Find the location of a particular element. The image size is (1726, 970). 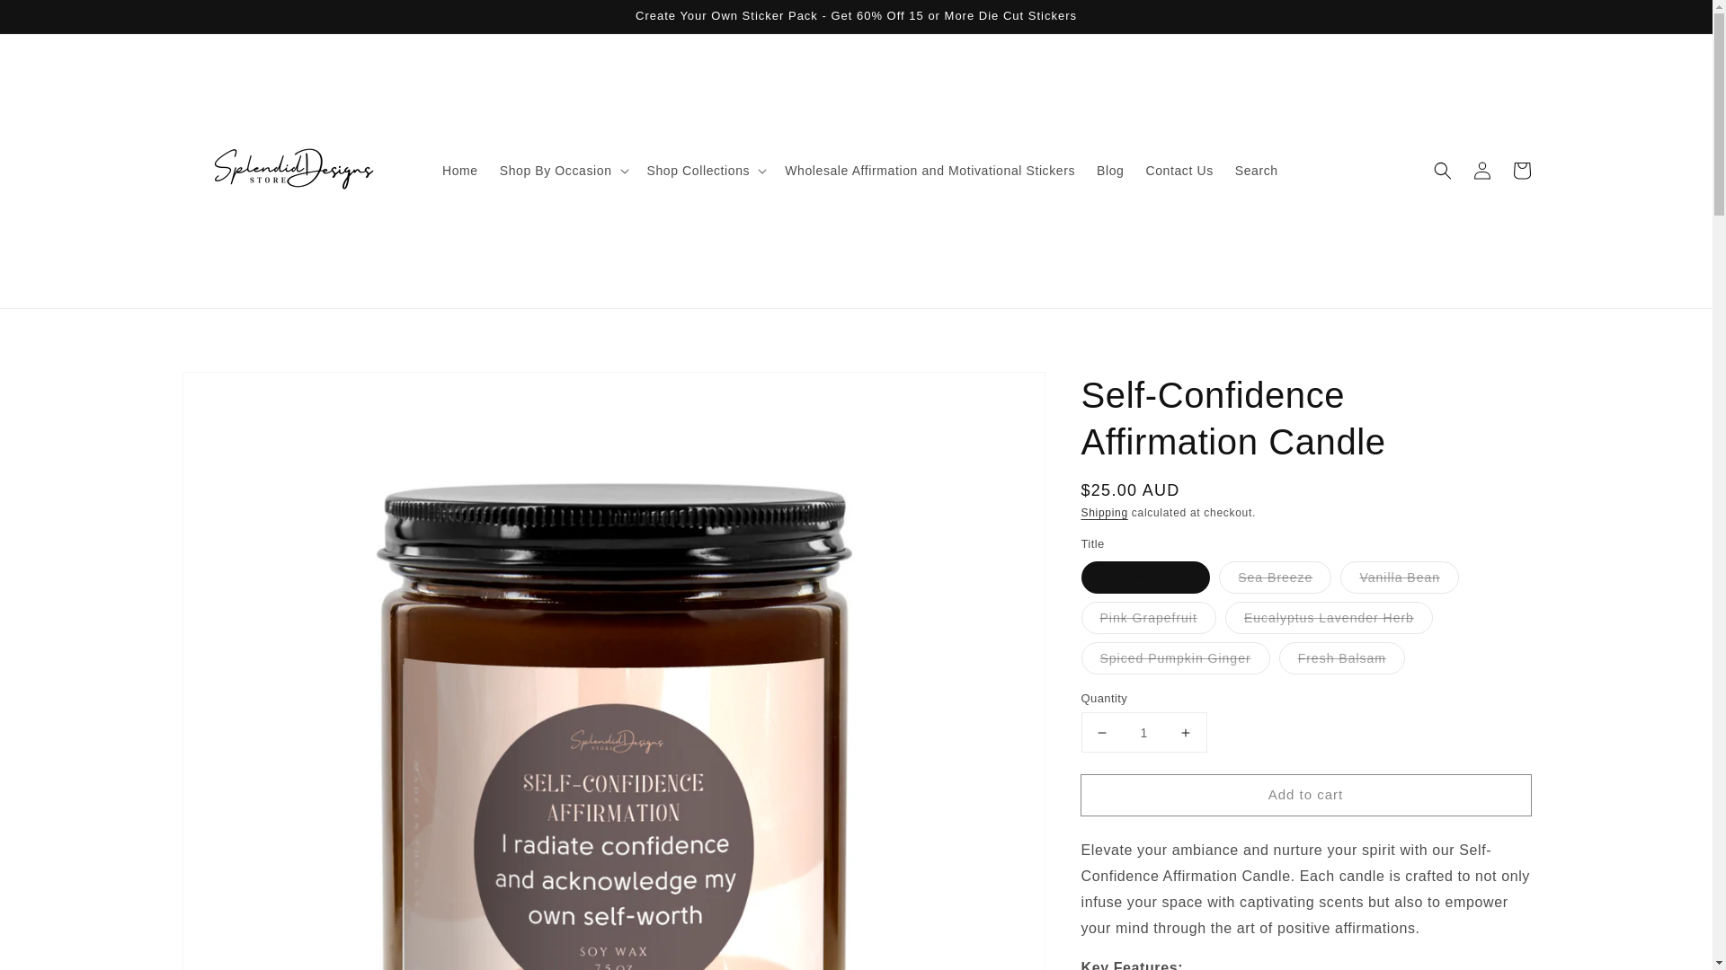

1 is located at coordinates (1143, 732).